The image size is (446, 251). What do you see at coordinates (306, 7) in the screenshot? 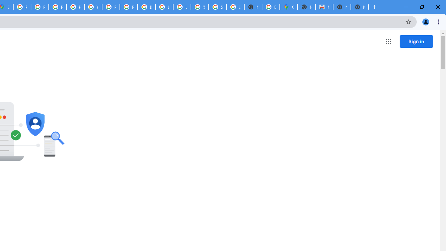
I see `New Tab` at bounding box center [306, 7].